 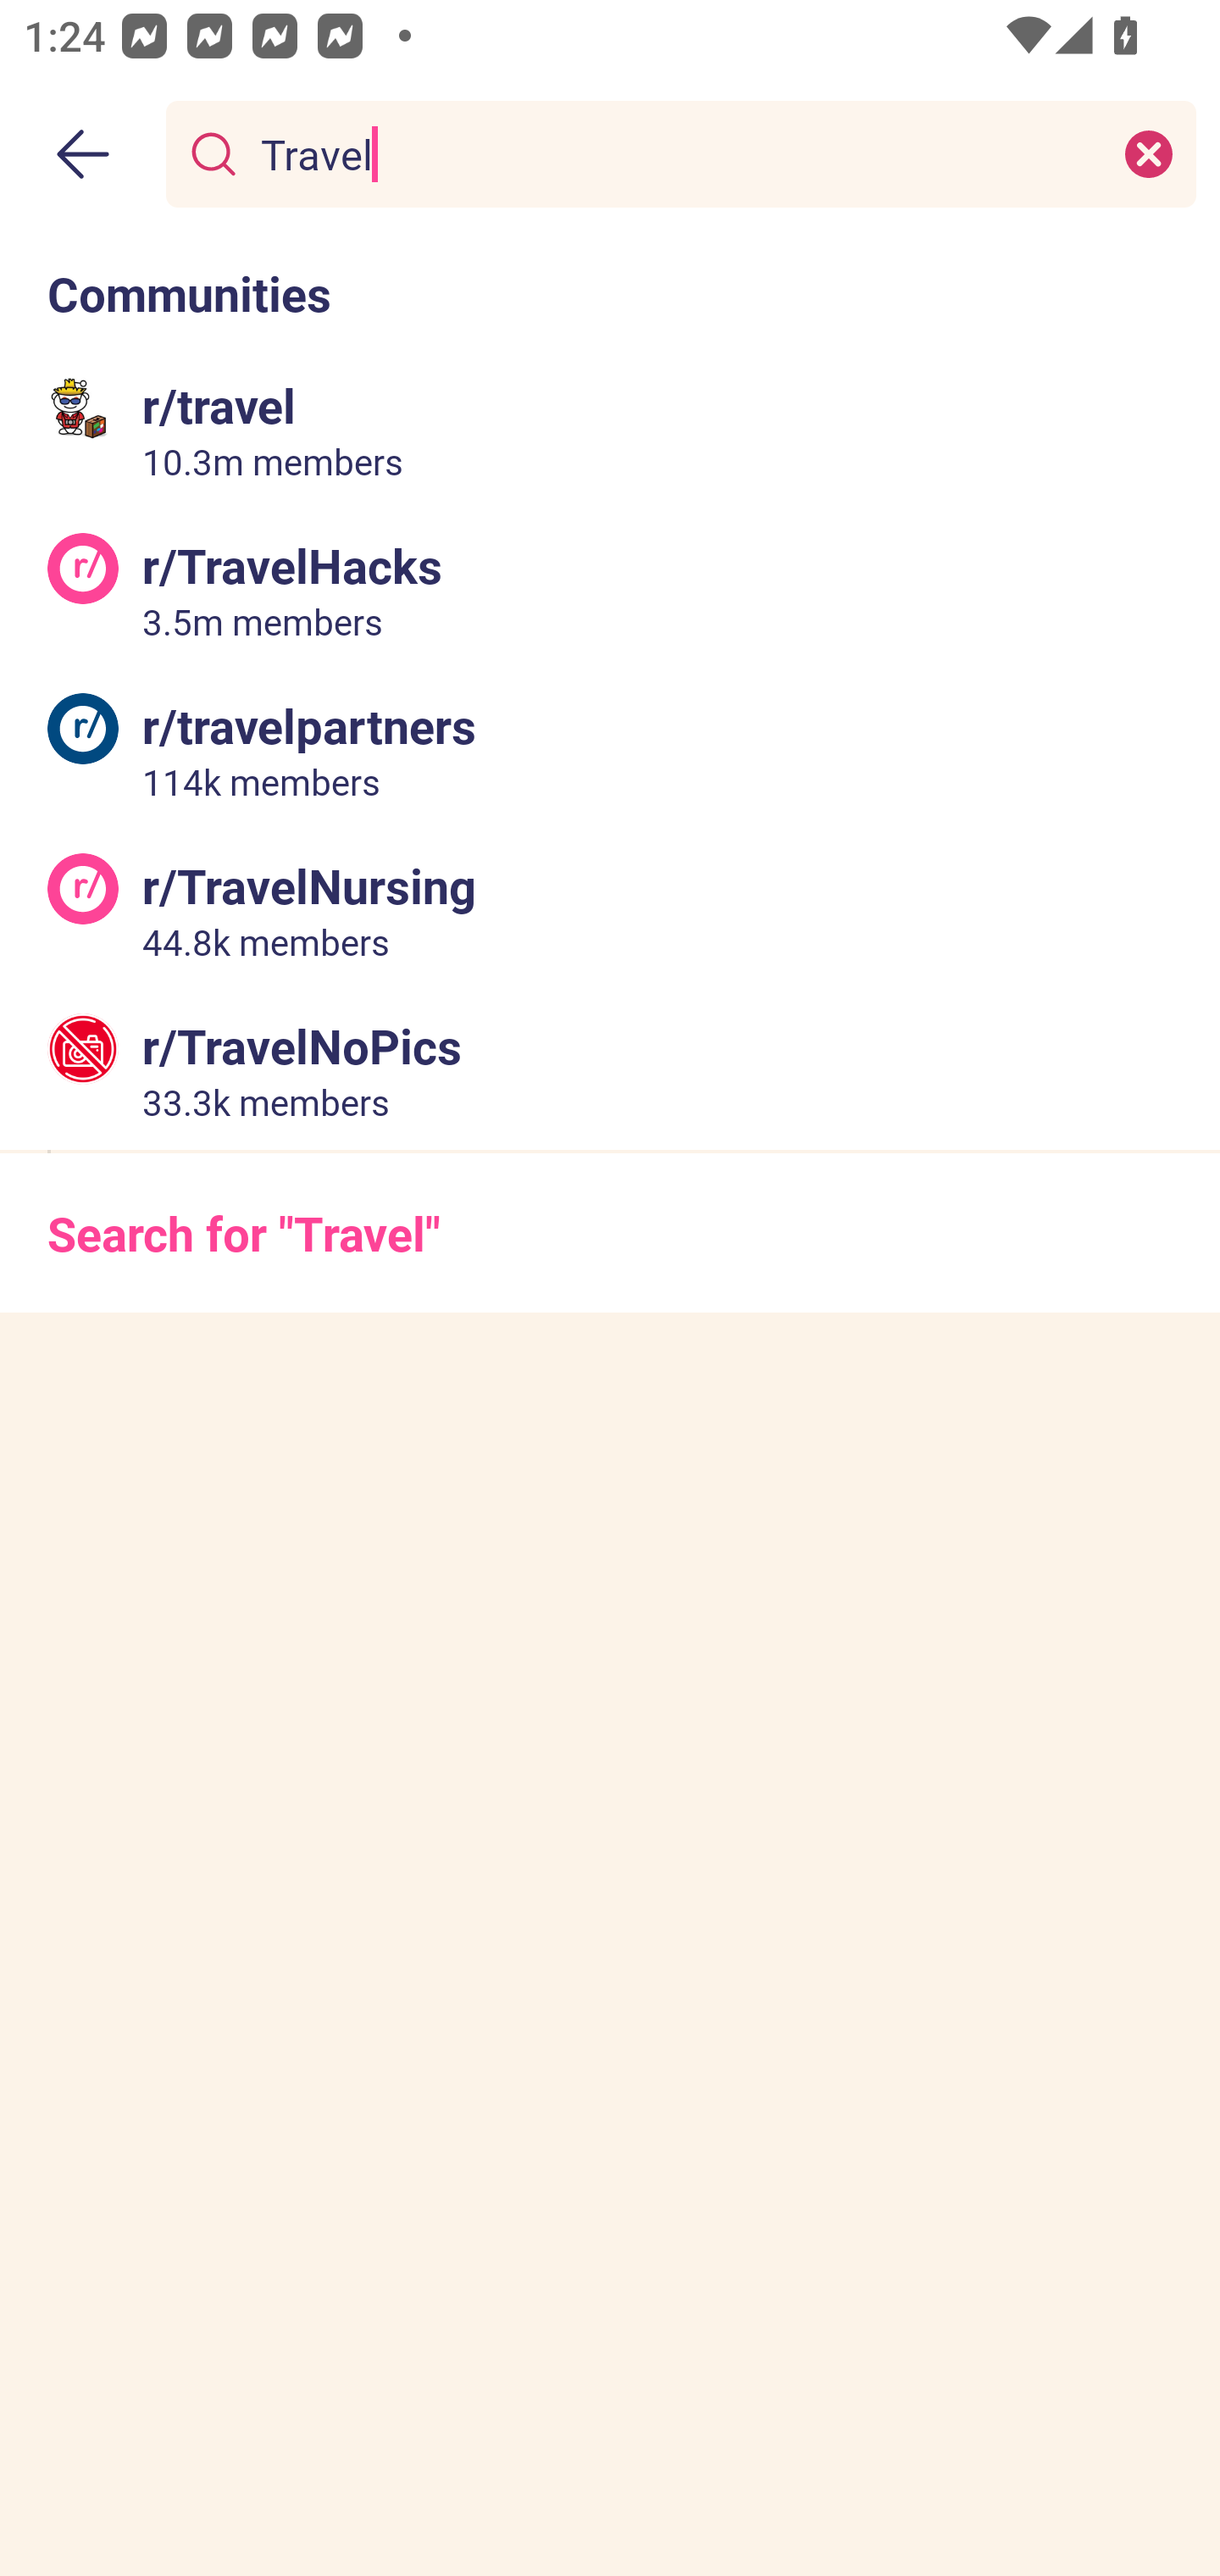 I want to click on r/travel 10.3m members 10.3 million members, so click(x=610, y=430).